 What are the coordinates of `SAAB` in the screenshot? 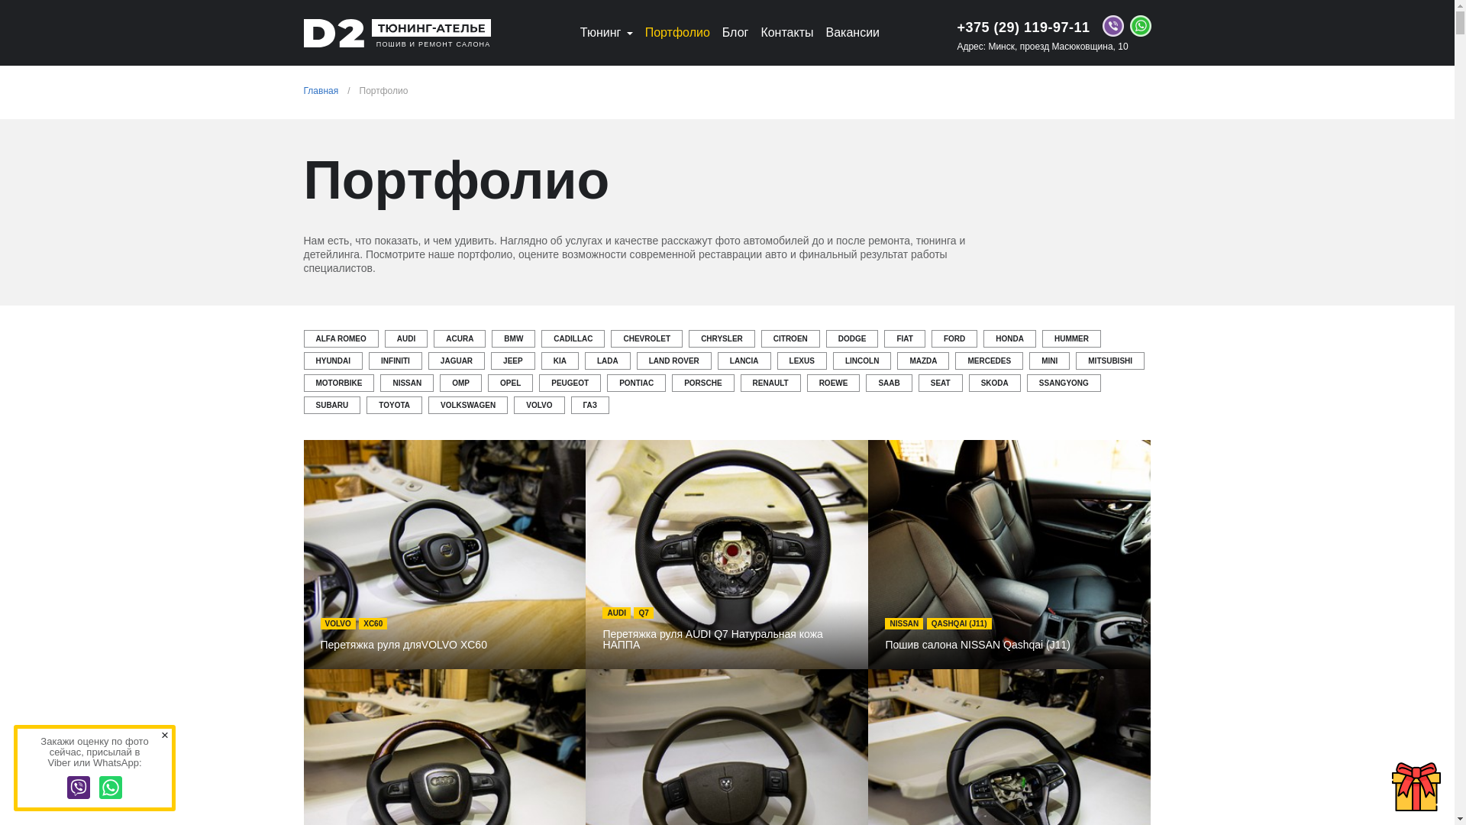 It's located at (889, 383).